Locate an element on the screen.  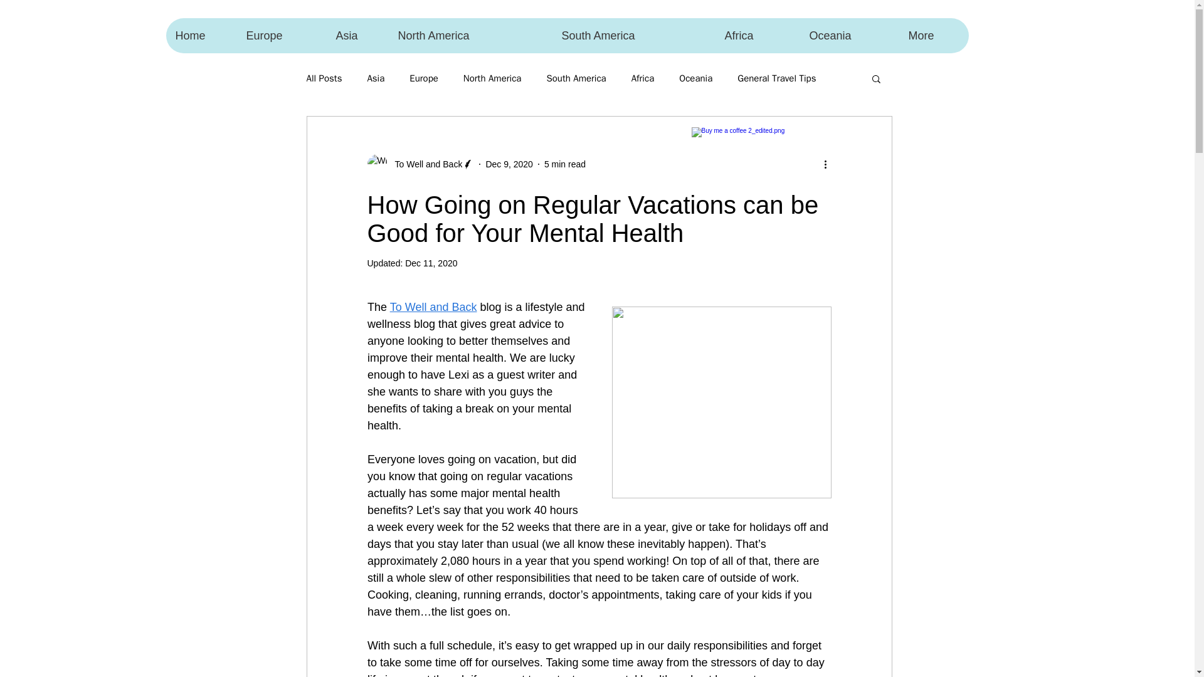
Europe is located at coordinates (280, 36).